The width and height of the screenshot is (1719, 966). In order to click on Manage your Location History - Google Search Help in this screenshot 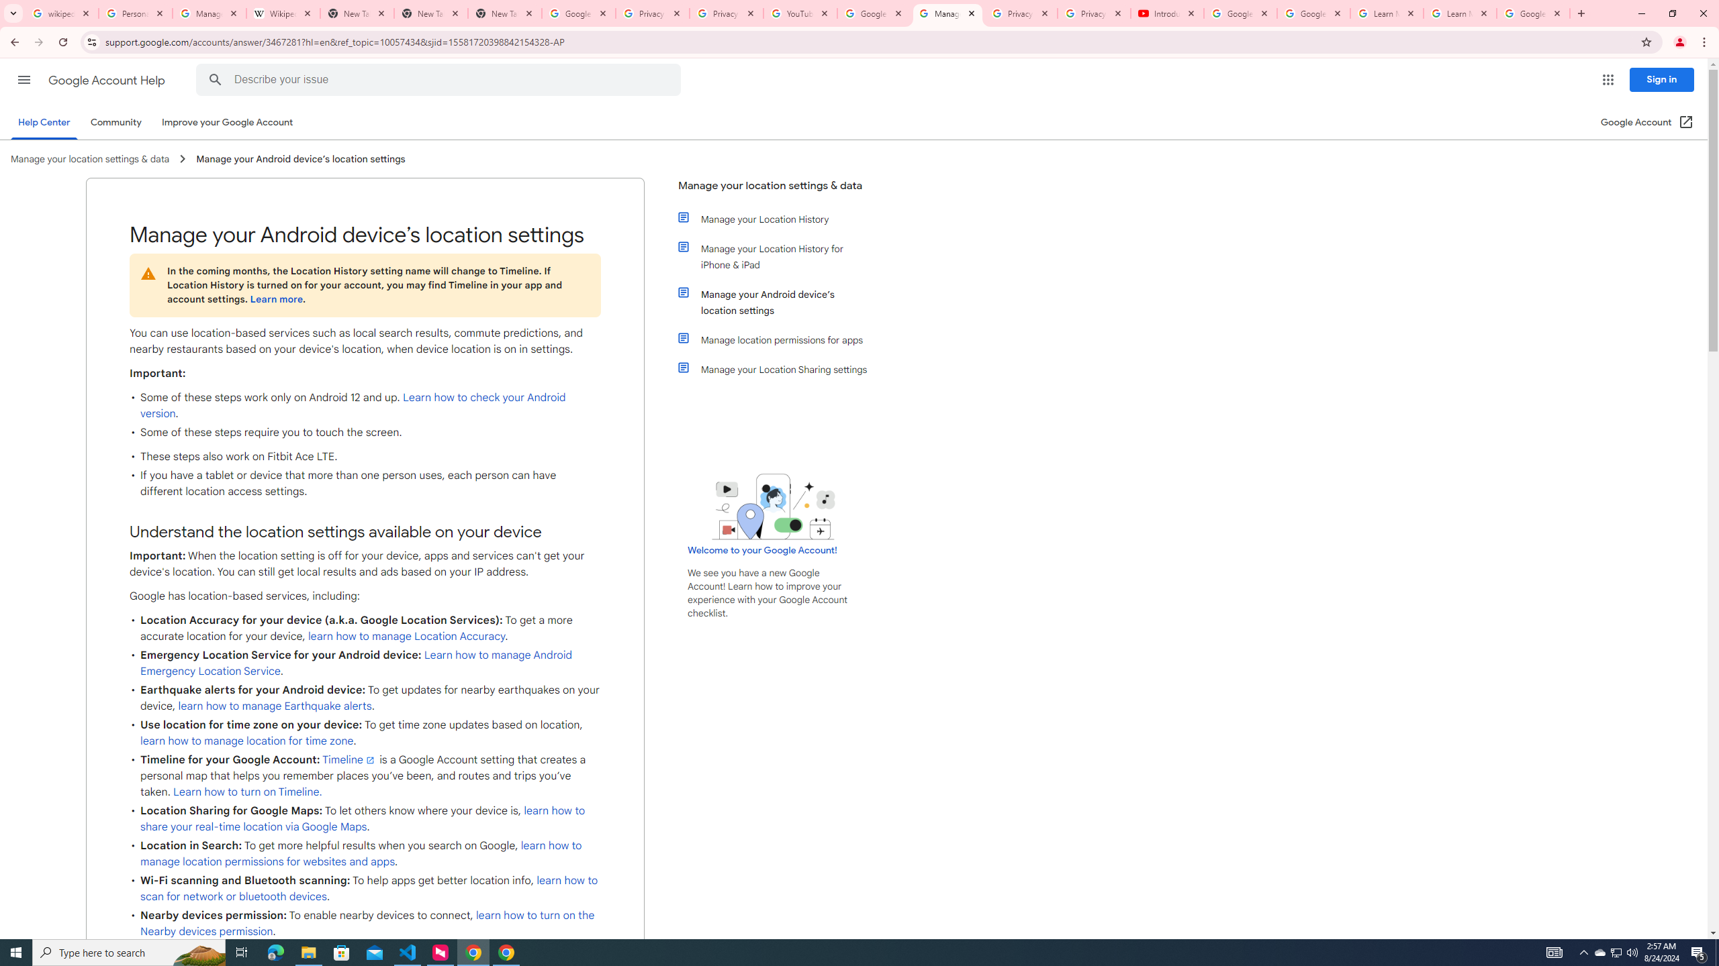, I will do `click(210, 13)`.